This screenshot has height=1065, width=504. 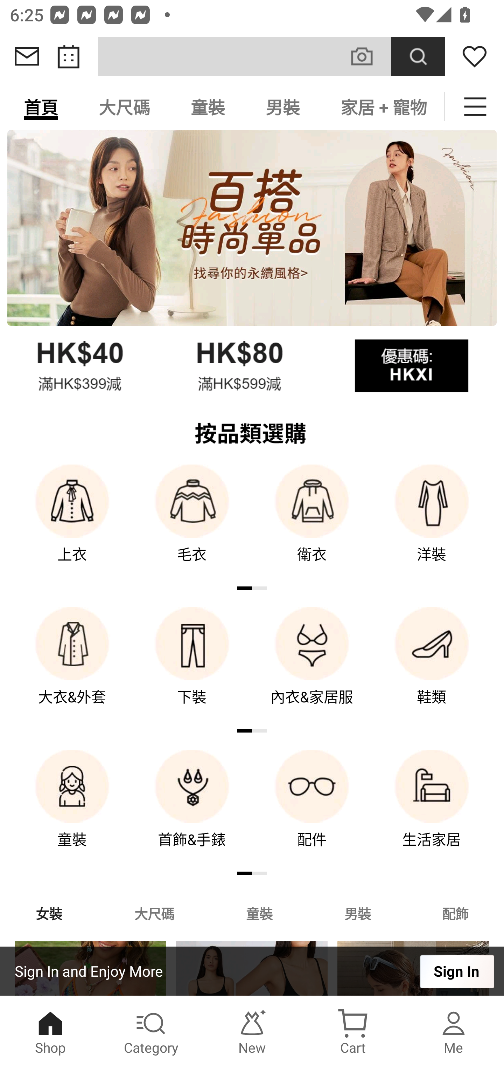 What do you see at coordinates (252, 1031) in the screenshot?
I see `New` at bounding box center [252, 1031].